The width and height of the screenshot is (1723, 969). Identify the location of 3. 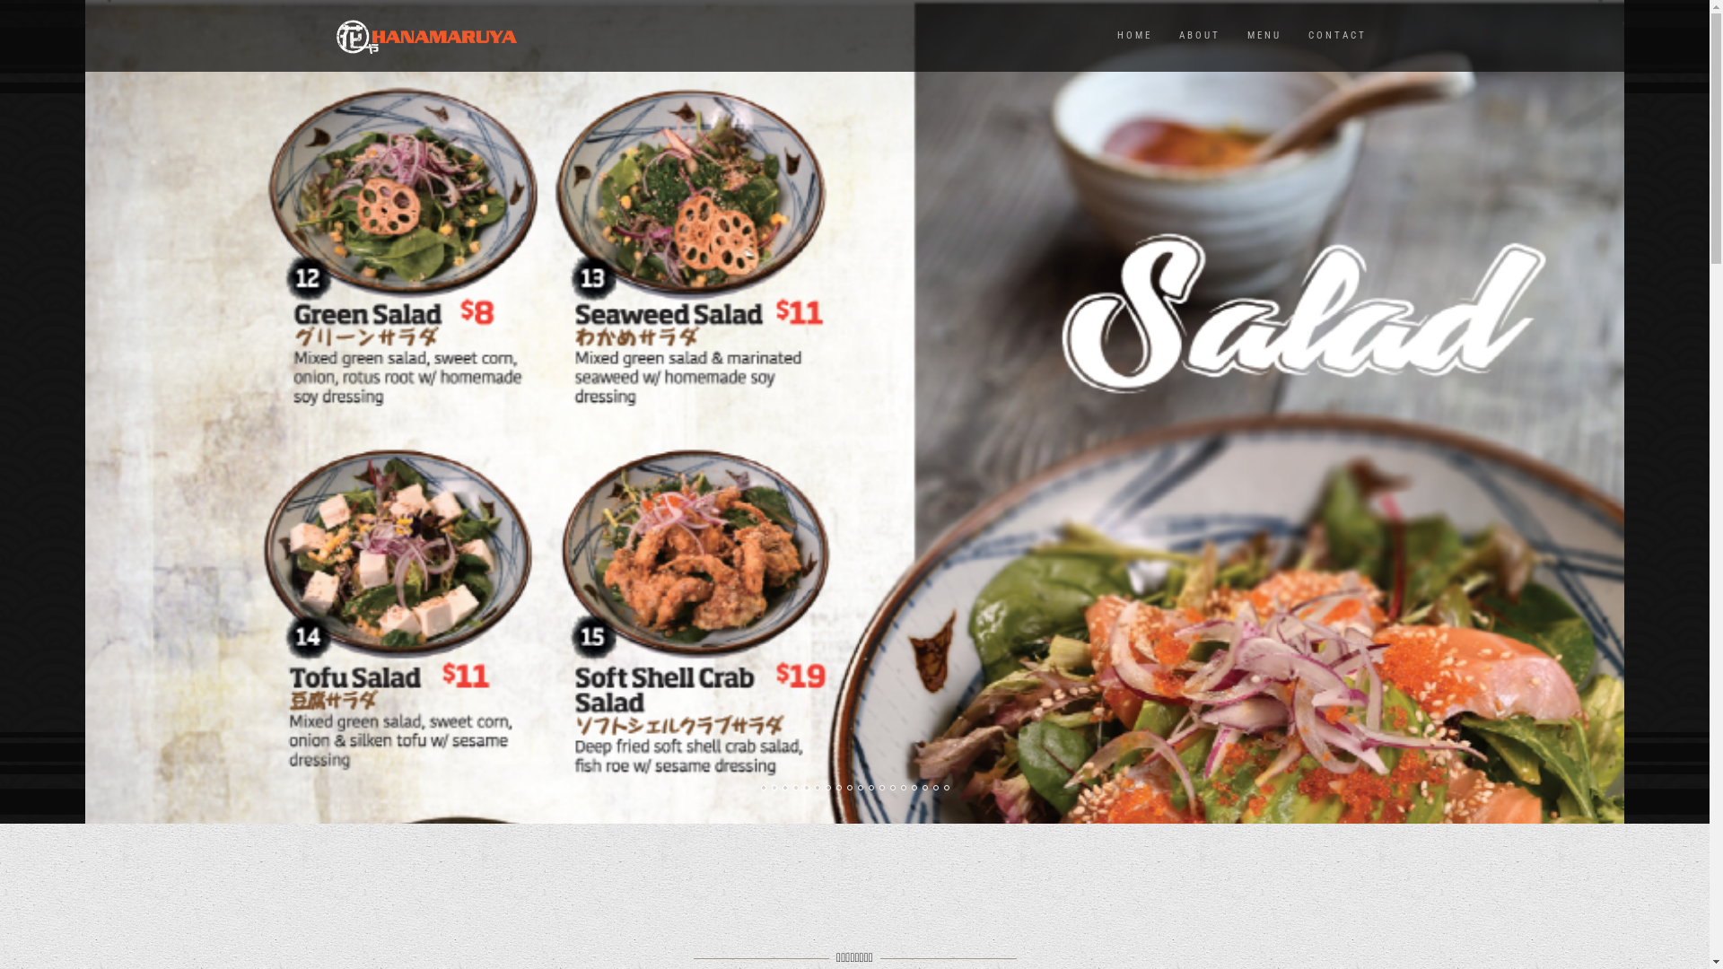
(785, 788).